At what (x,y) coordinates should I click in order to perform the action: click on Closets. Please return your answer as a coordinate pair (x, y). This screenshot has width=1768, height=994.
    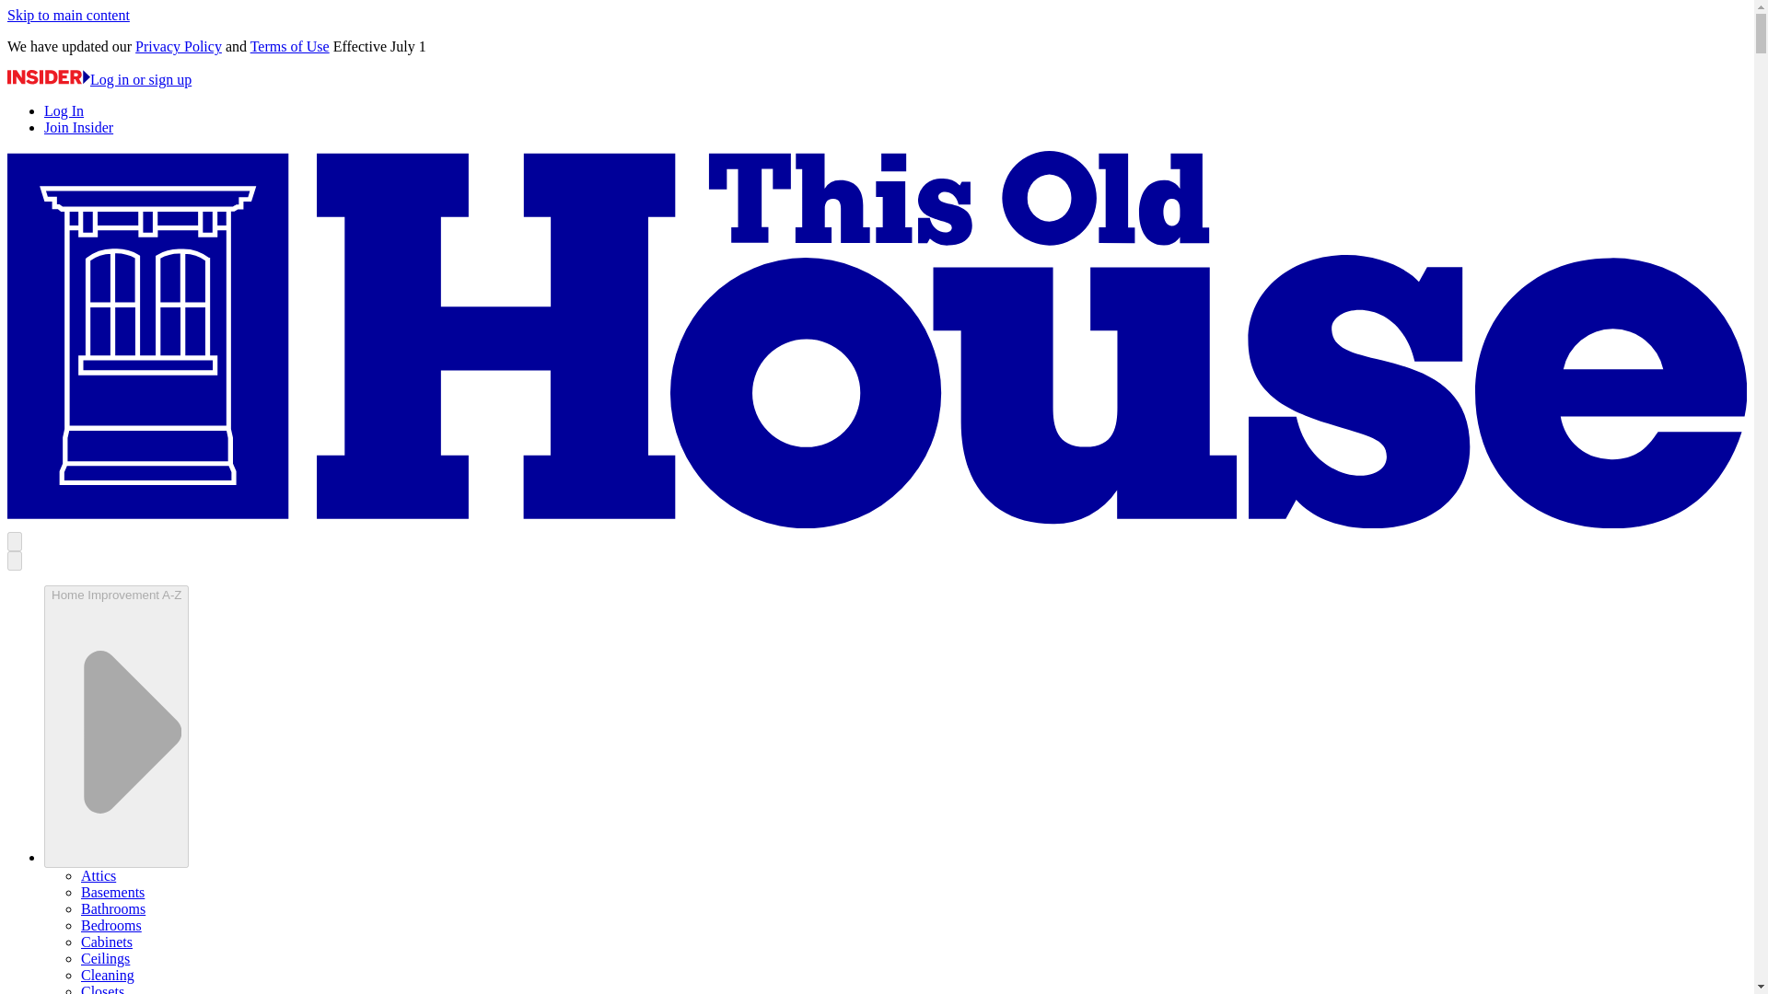
    Looking at the image, I should click on (102, 988).